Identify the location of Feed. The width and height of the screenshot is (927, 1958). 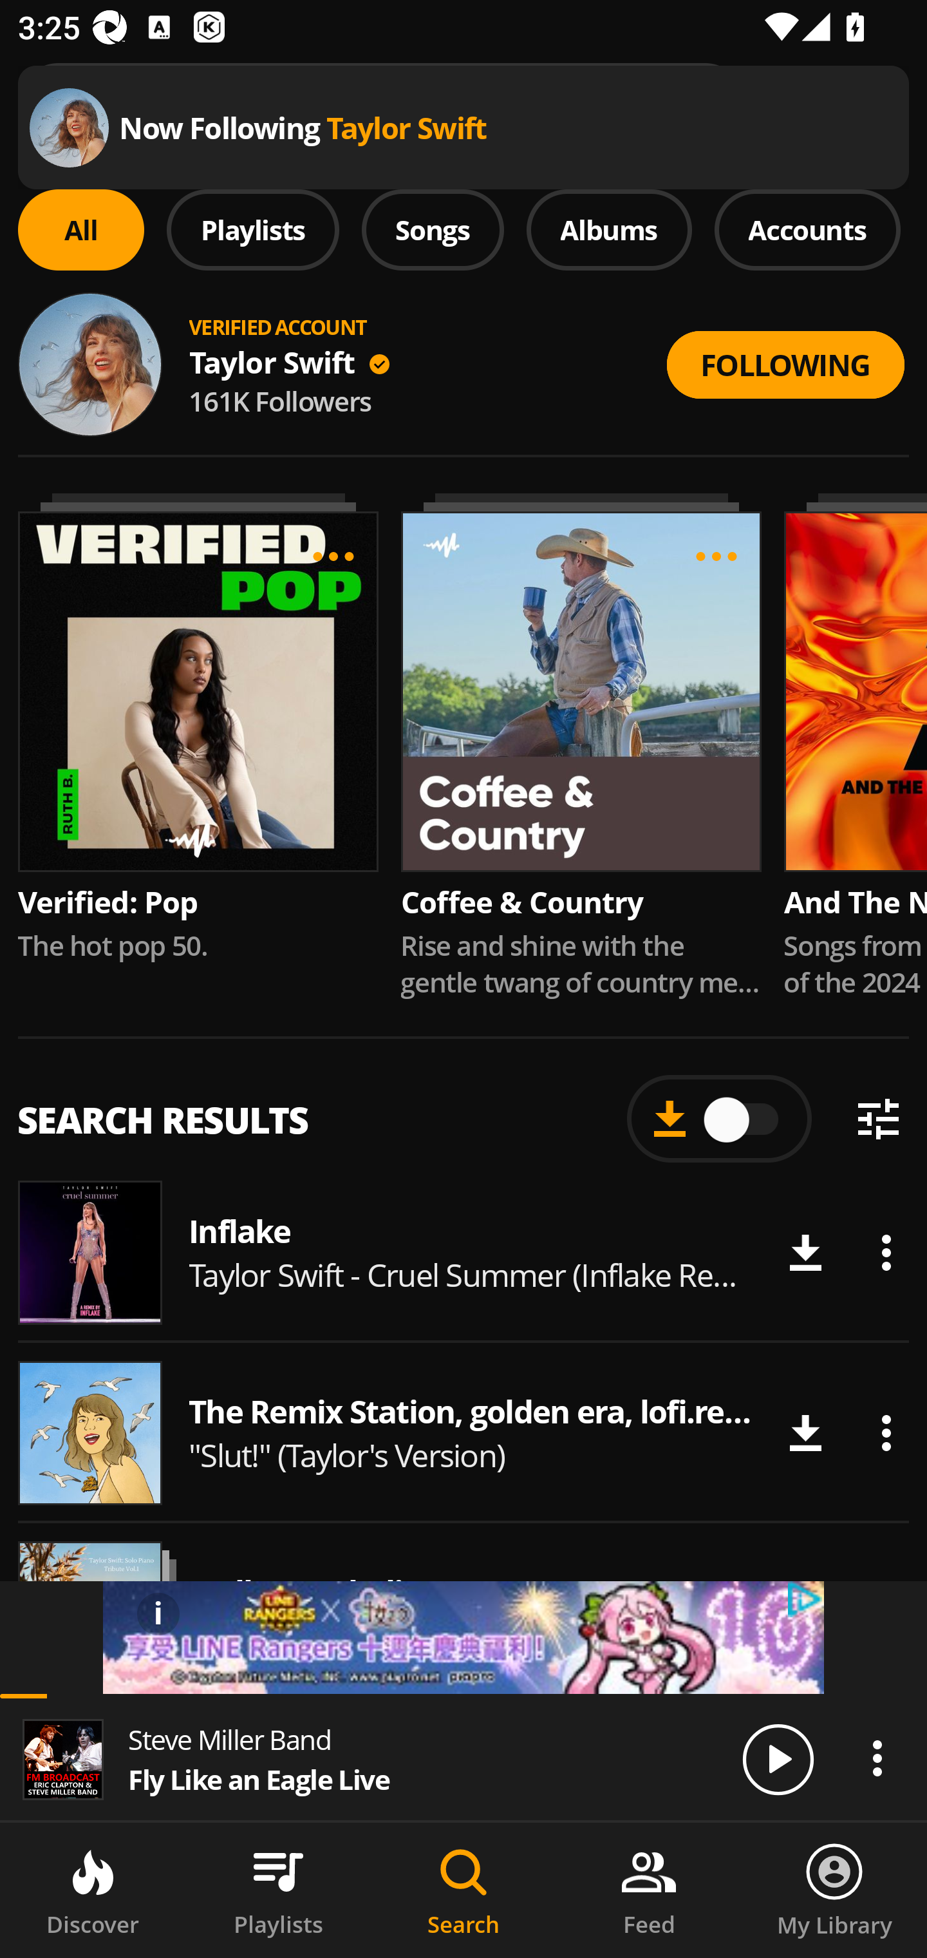
(649, 1890).